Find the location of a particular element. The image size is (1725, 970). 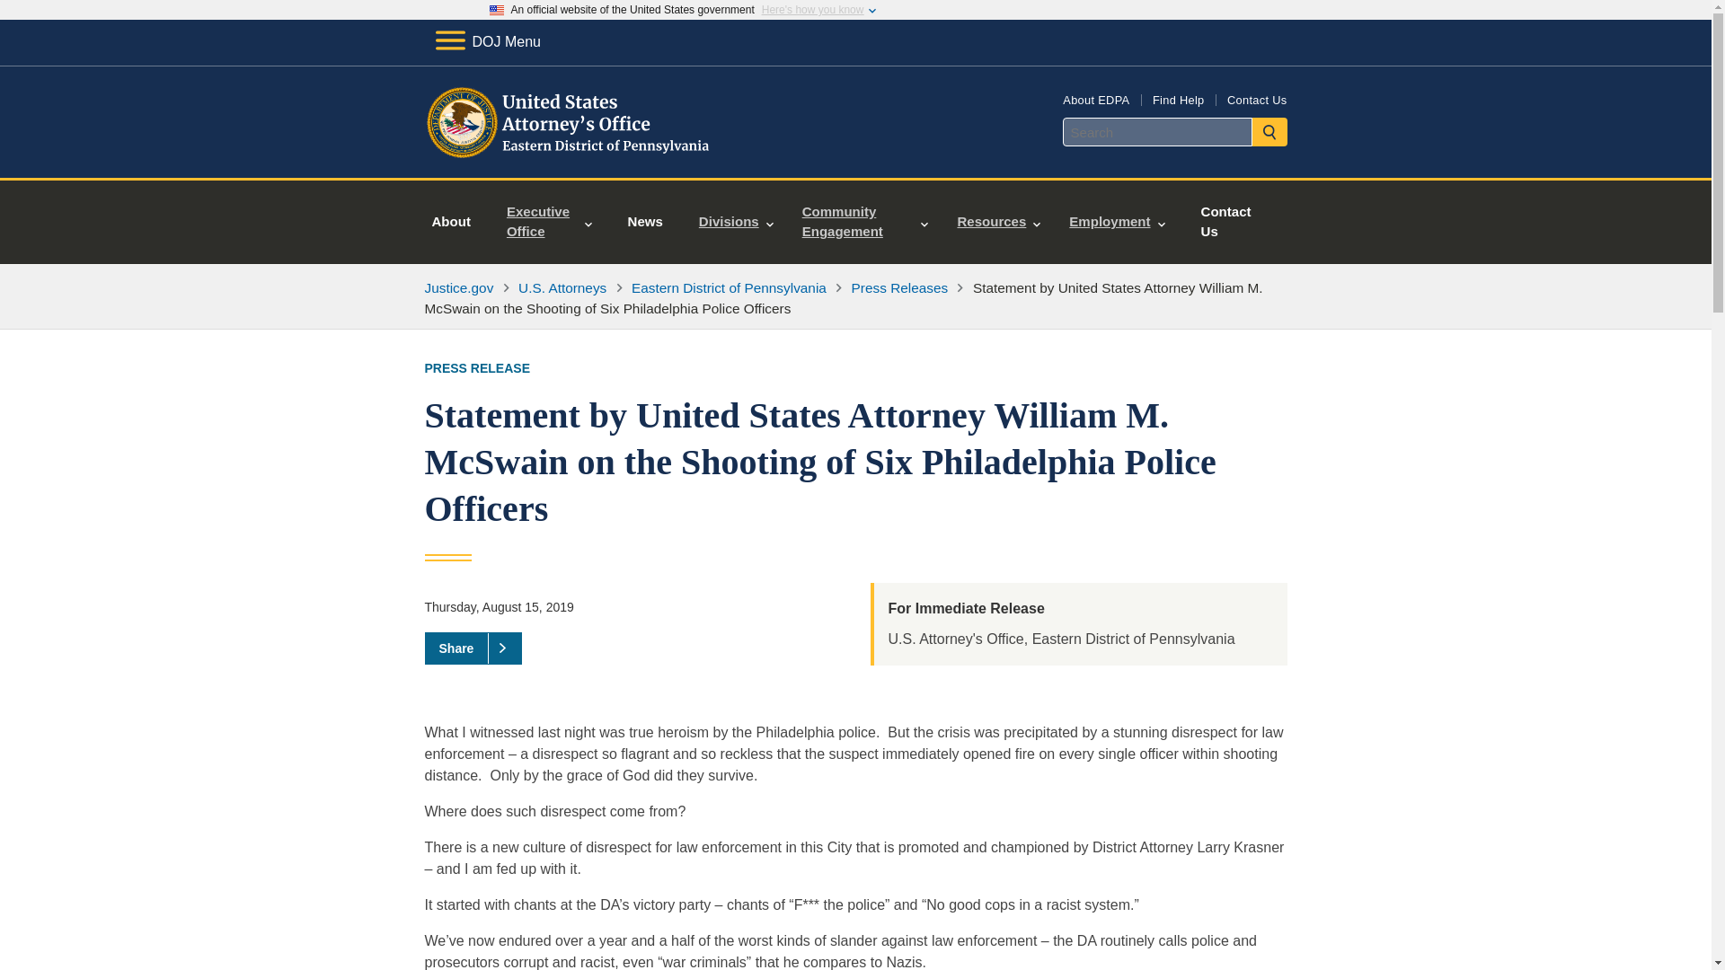

DOJ Menu is located at coordinates (487, 41).